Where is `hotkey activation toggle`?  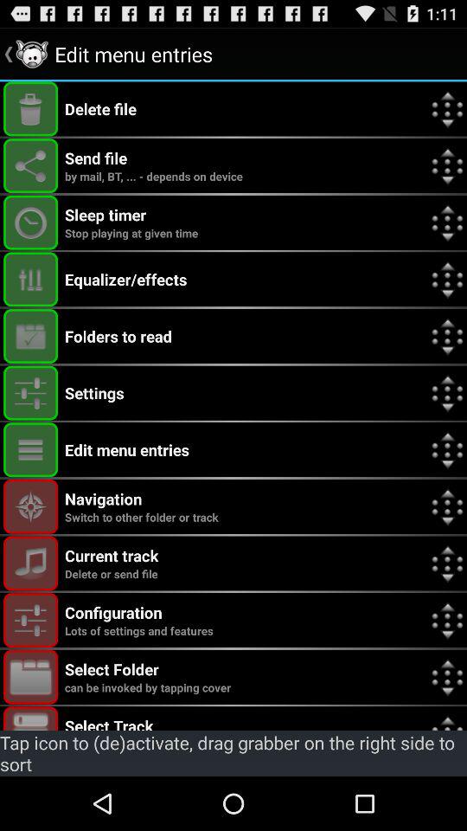 hotkey activation toggle is located at coordinates (31, 677).